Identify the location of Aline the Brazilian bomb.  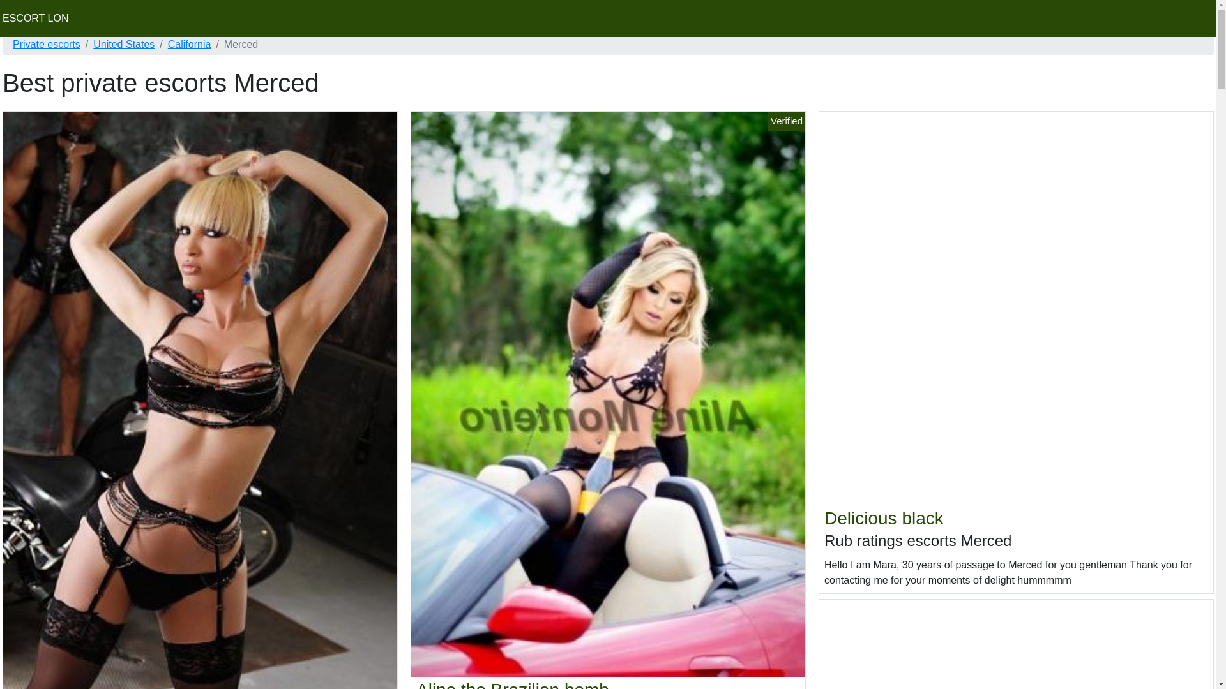
(513, 684).